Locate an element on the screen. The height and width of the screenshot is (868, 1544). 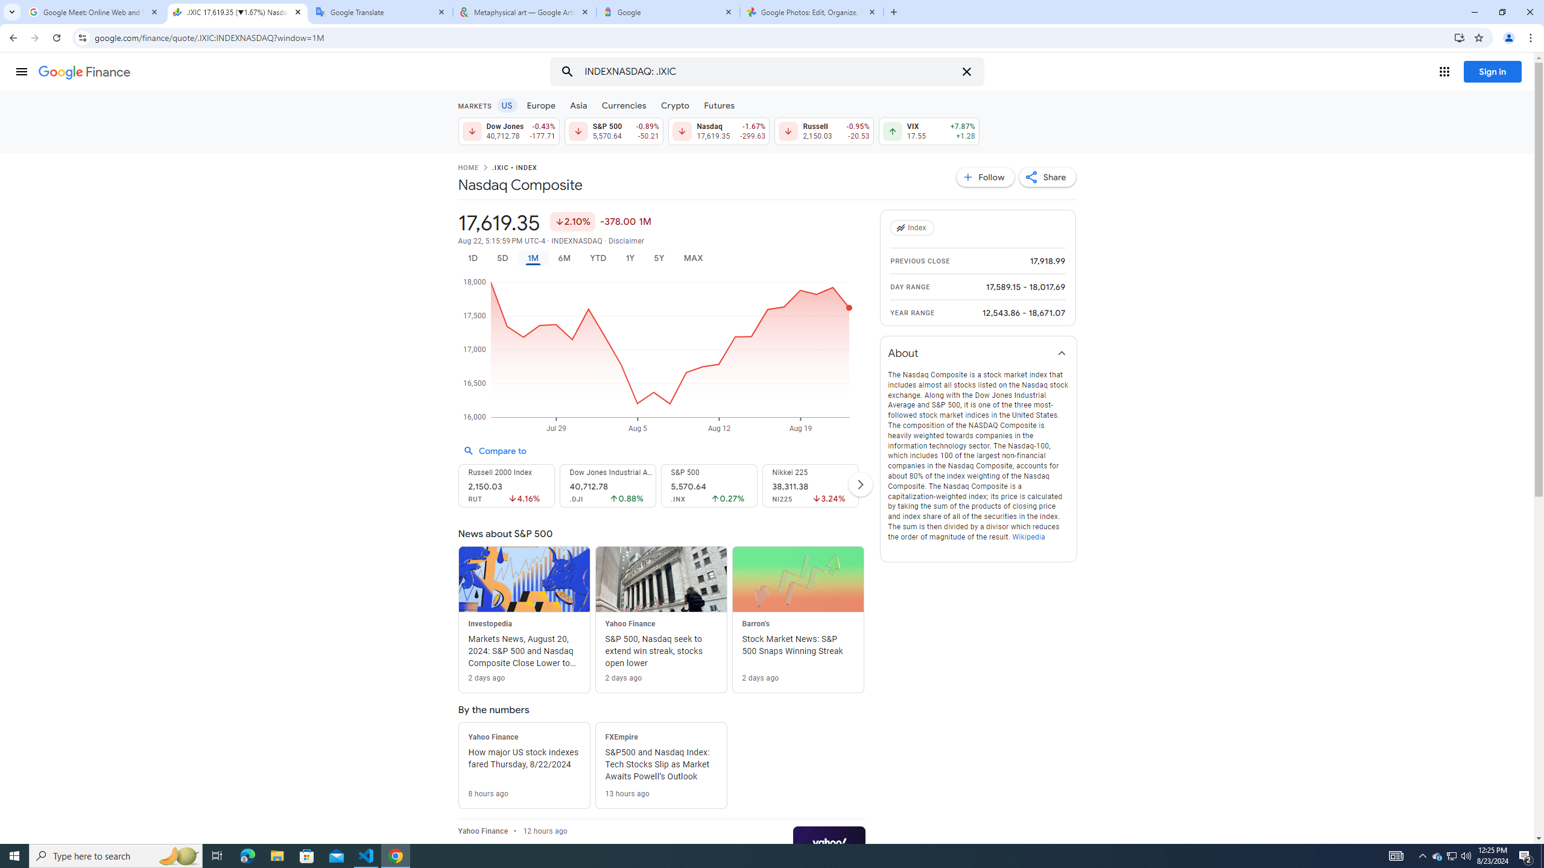
1D is located at coordinates (472, 258).